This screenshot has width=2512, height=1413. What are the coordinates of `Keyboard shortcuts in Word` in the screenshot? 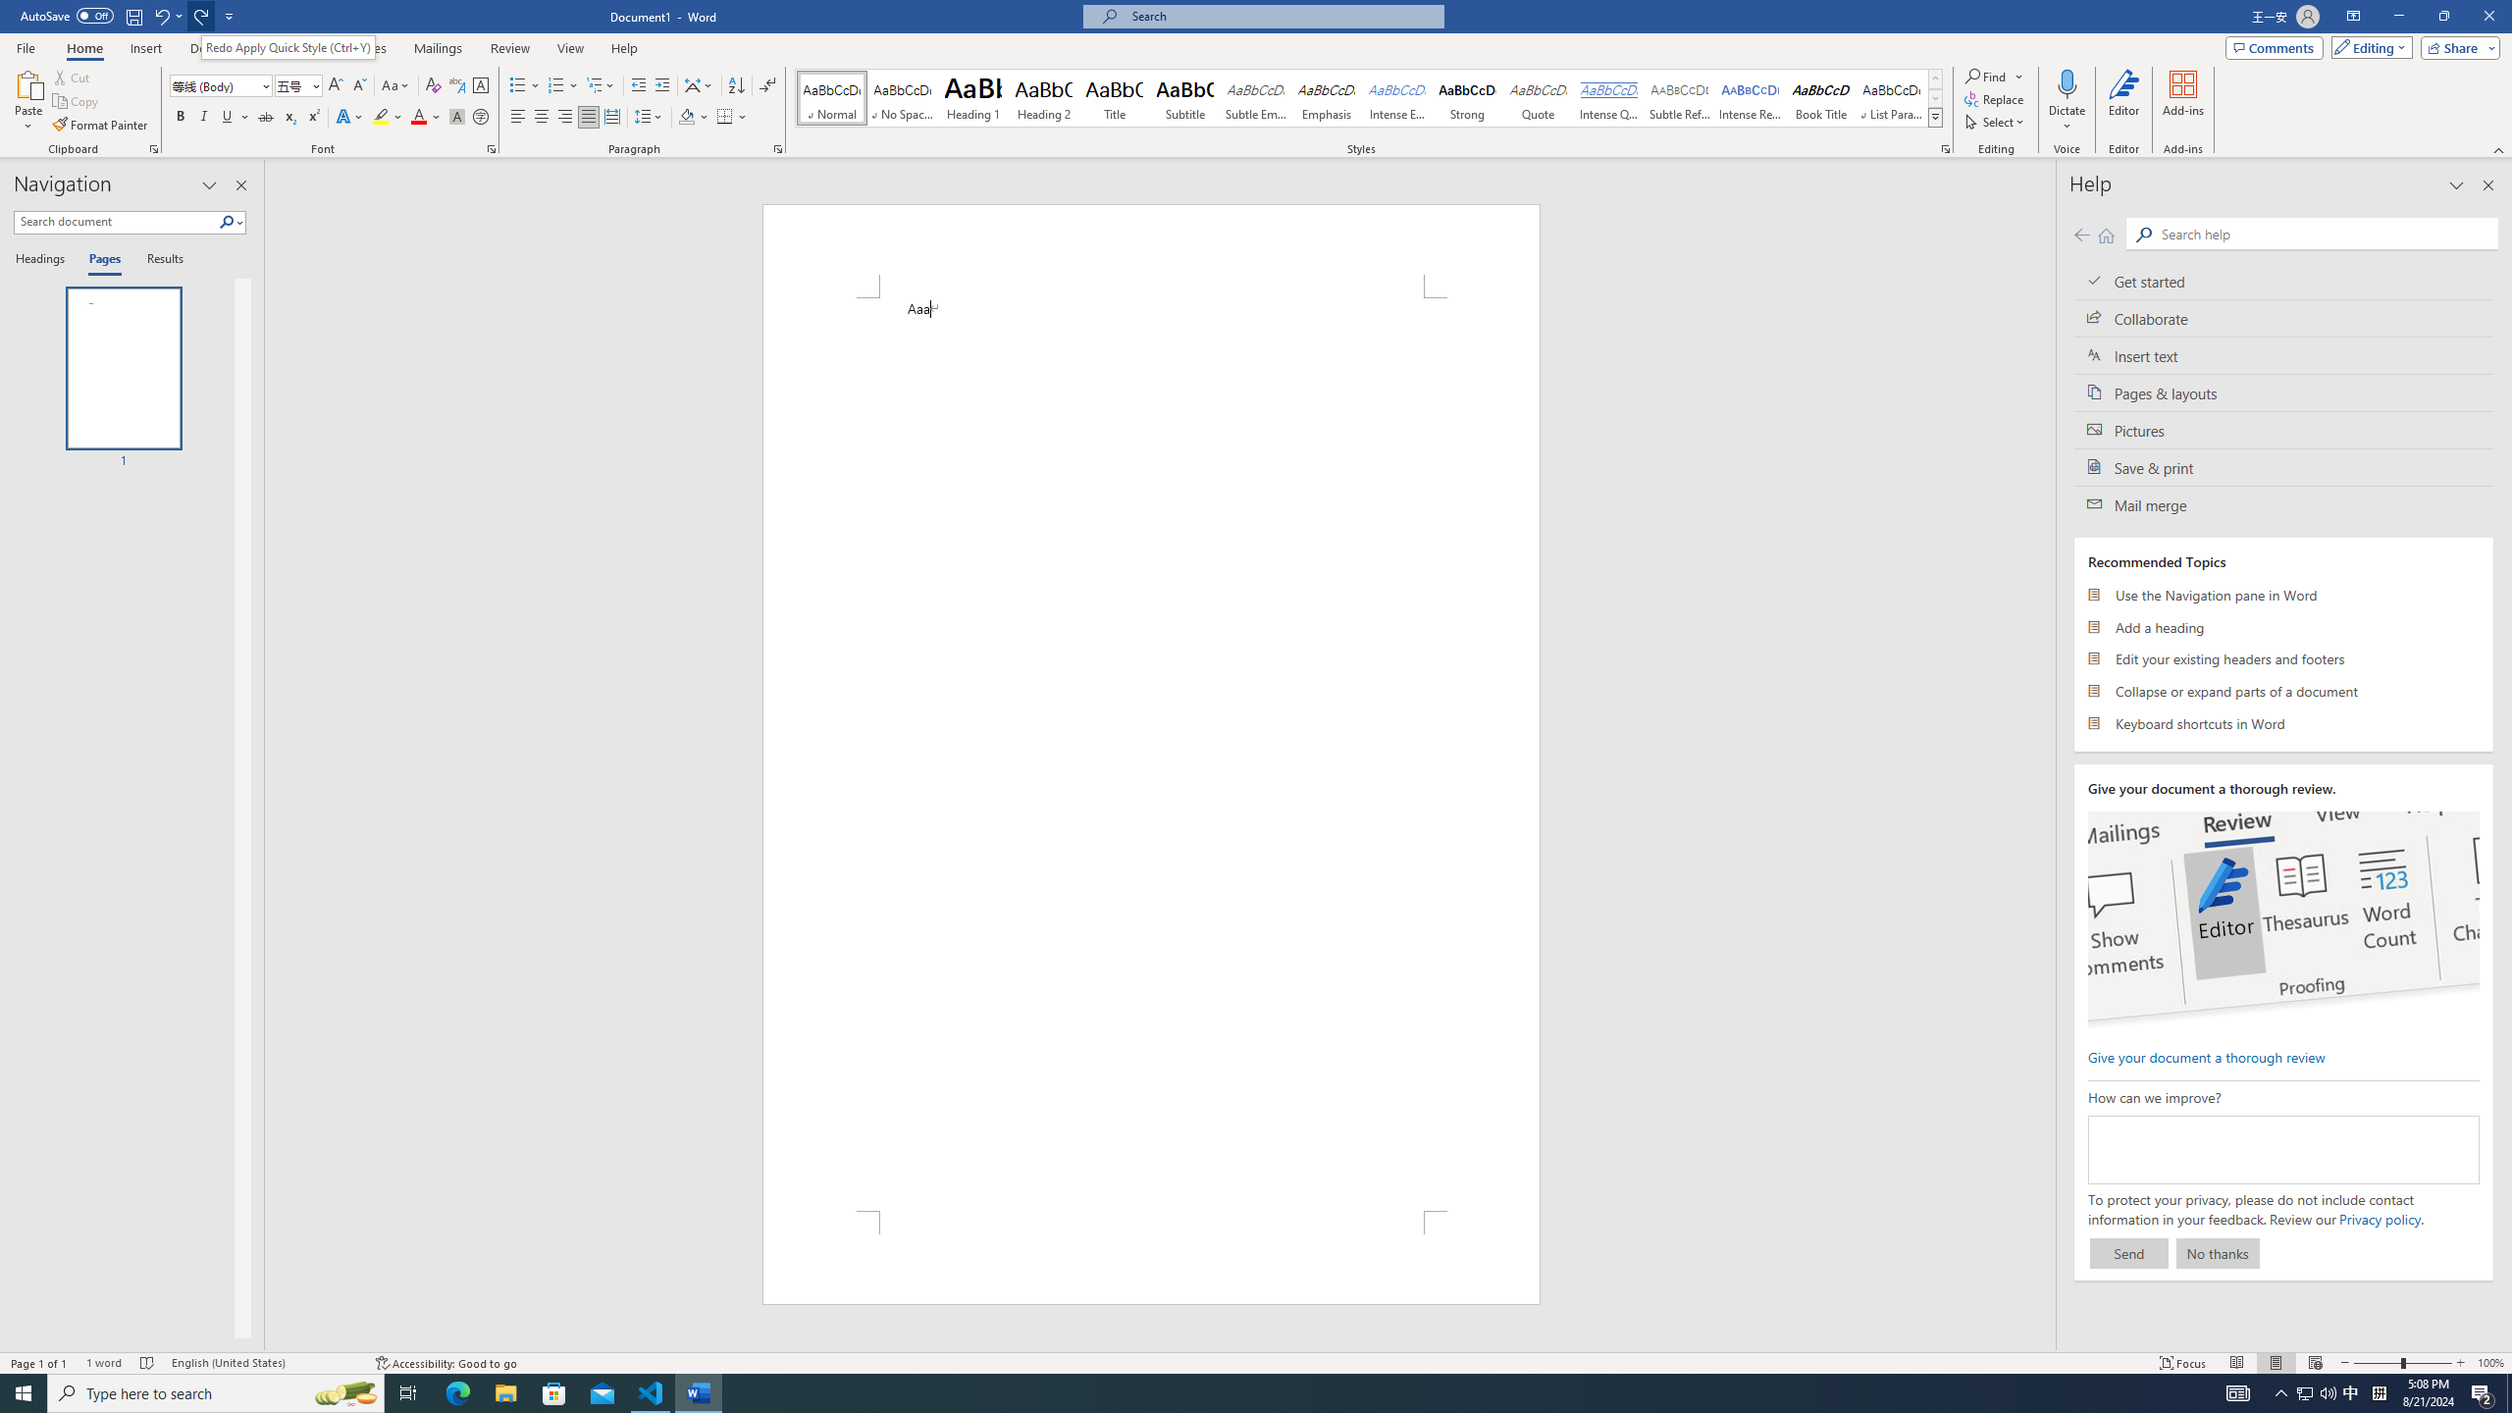 It's located at (2284, 722).